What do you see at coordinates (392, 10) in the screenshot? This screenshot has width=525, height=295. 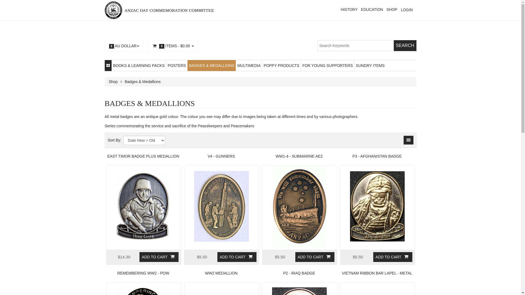 I see `SHOP` at bounding box center [392, 10].